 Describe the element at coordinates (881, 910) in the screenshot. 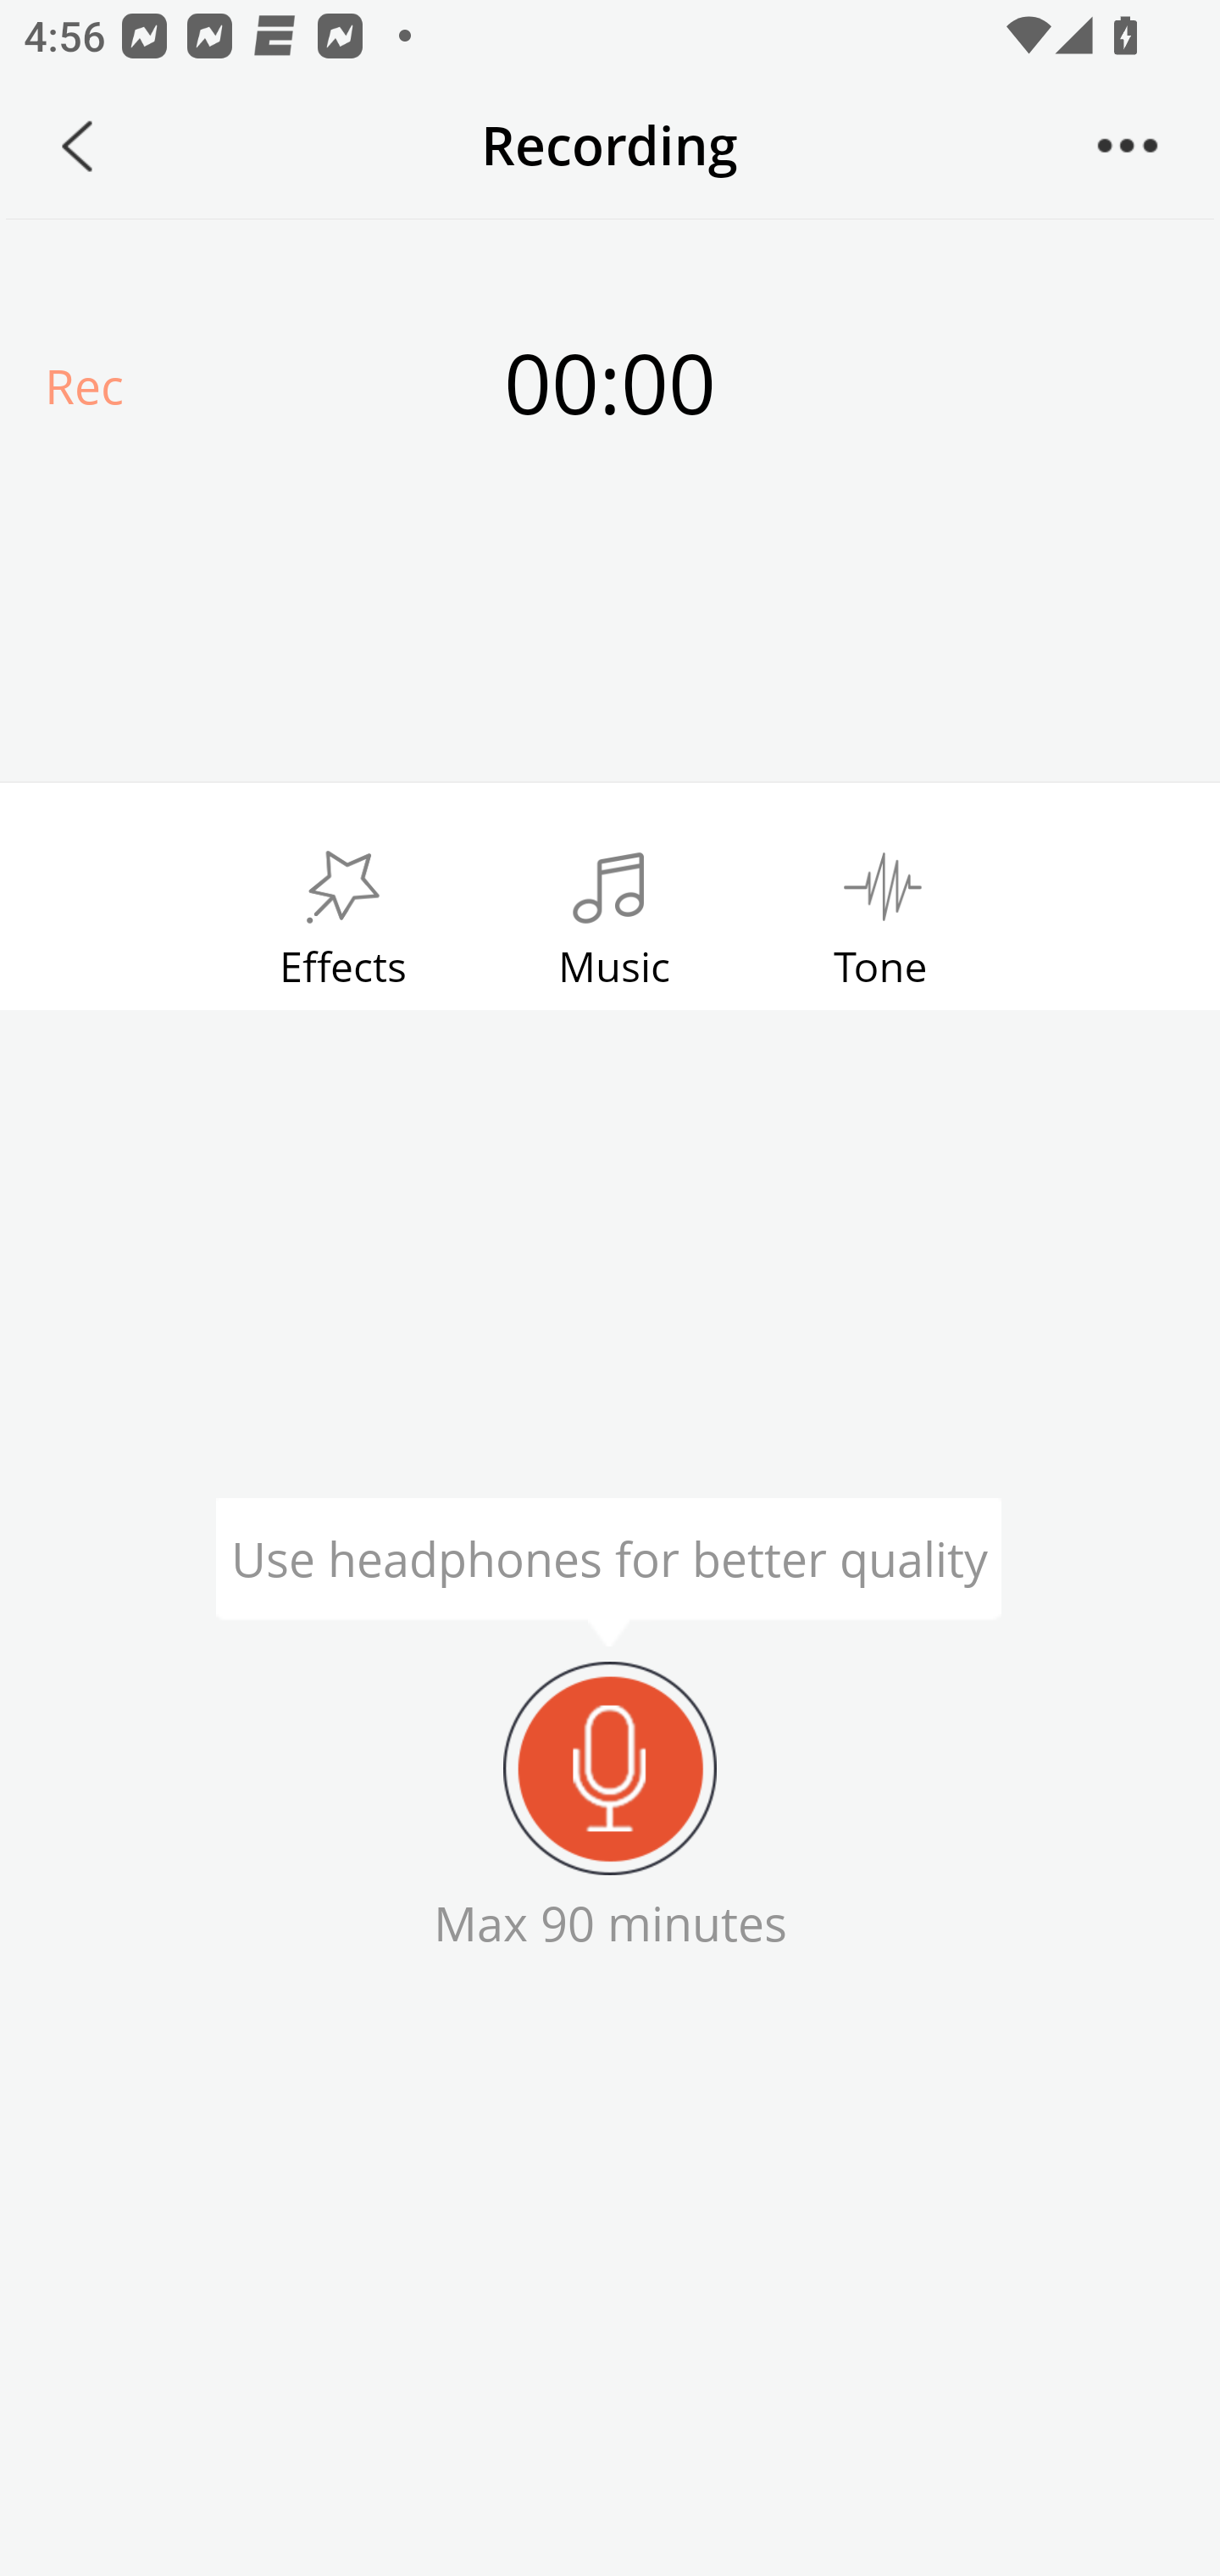

I see `Tone` at that location.